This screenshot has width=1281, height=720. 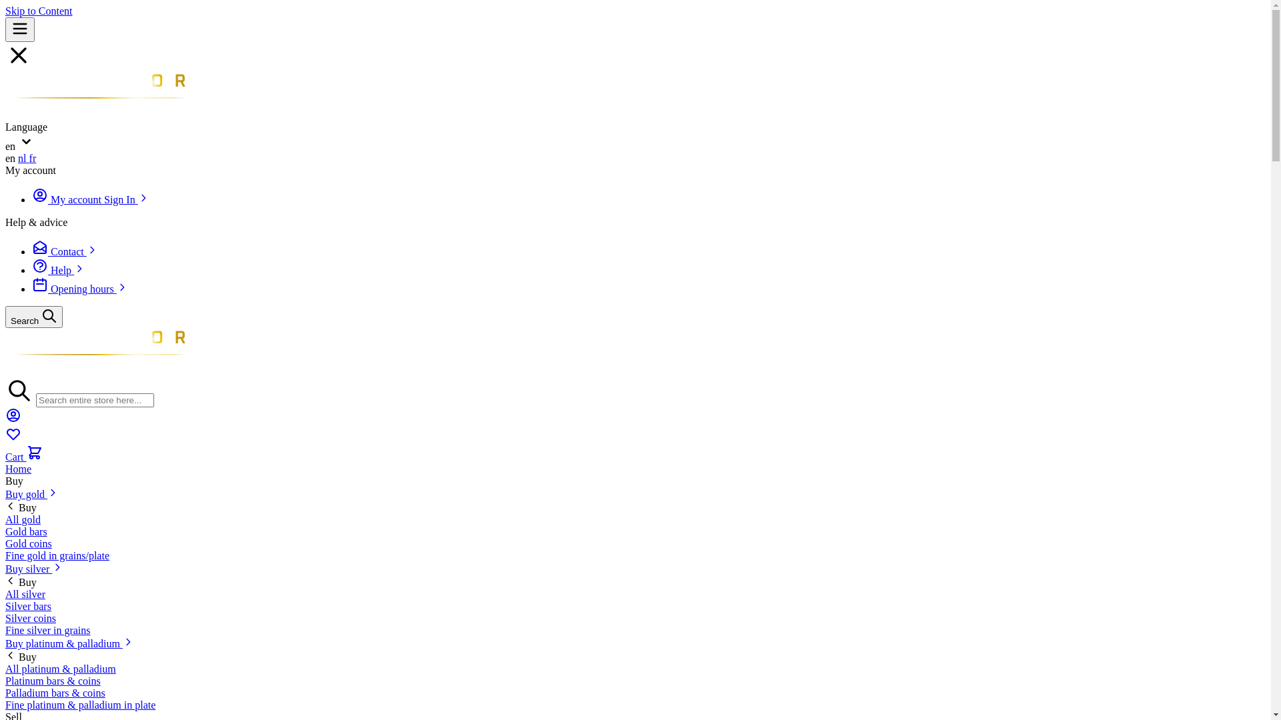 I want to click on Fine gold in grains/plate, so click(x=57, y=556).